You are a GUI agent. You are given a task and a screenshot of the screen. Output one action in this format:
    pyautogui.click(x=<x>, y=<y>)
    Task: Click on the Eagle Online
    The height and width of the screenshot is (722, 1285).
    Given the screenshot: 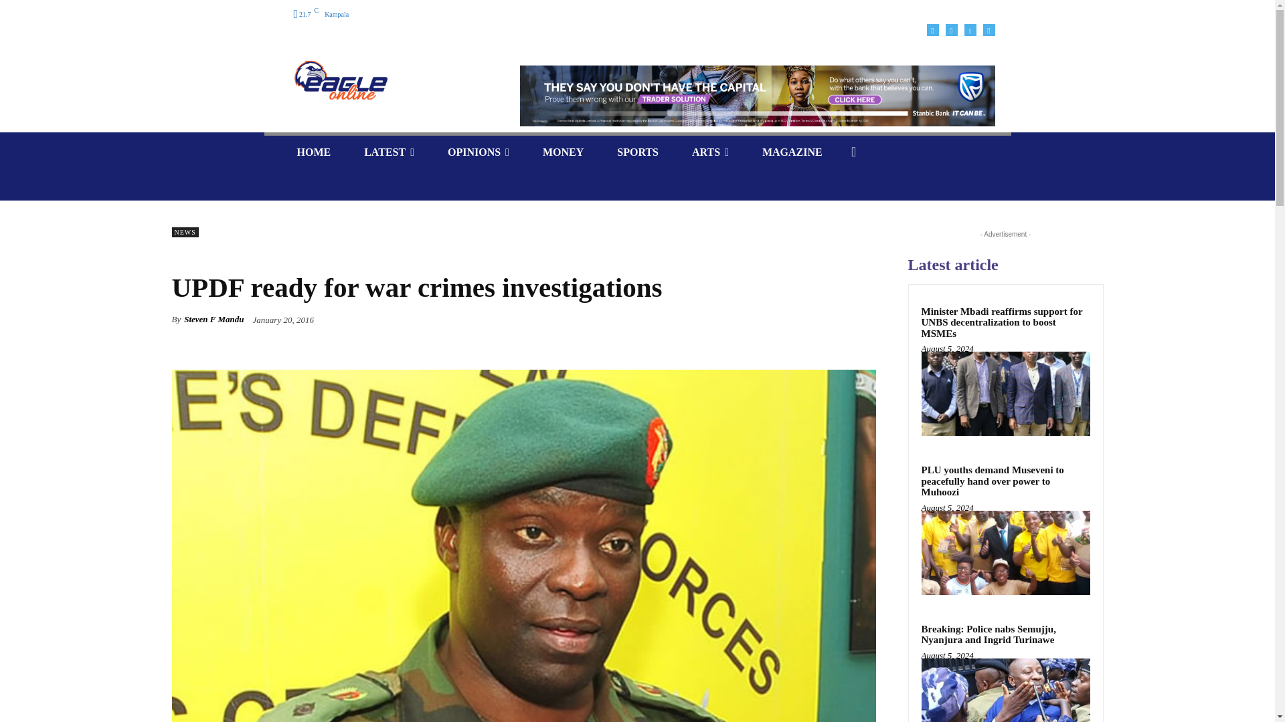 What is the action you would take?
    pyautogui.click(x=340, y=80)
    